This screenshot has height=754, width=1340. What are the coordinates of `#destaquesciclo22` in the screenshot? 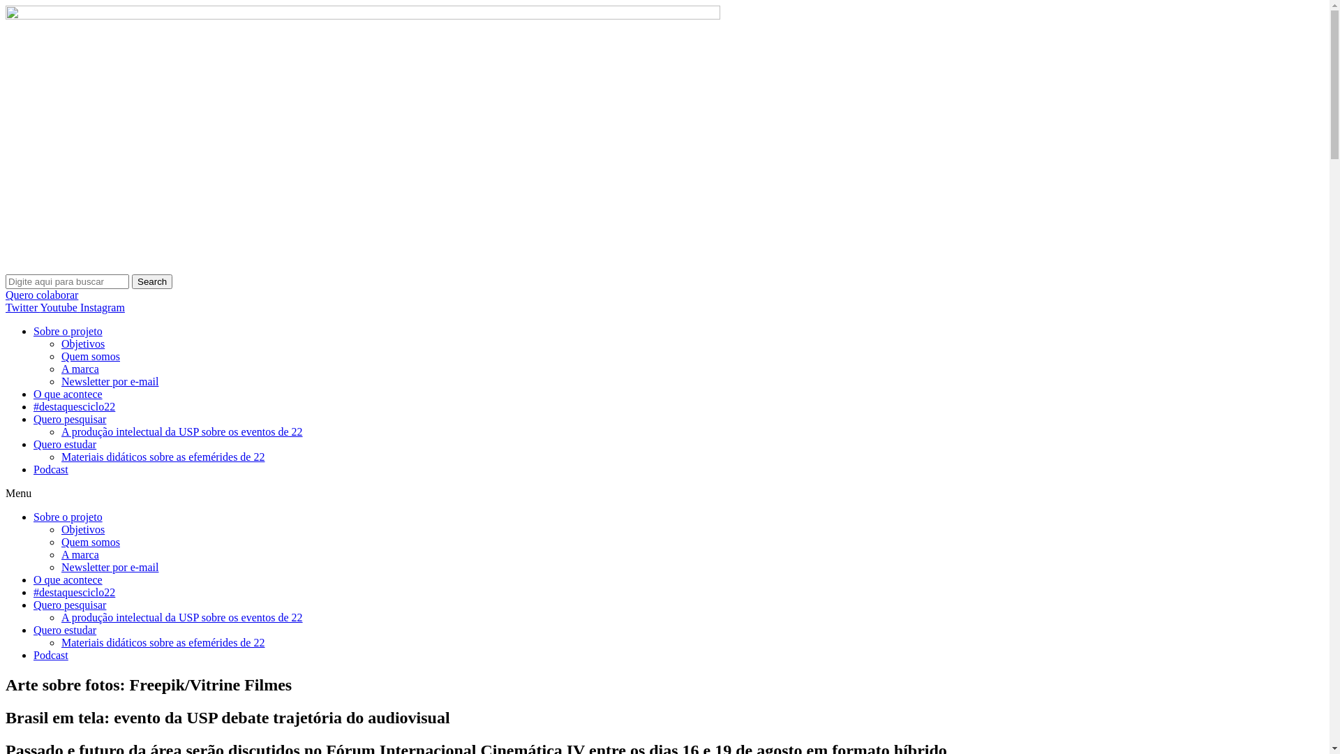 It's located at (74, 592).